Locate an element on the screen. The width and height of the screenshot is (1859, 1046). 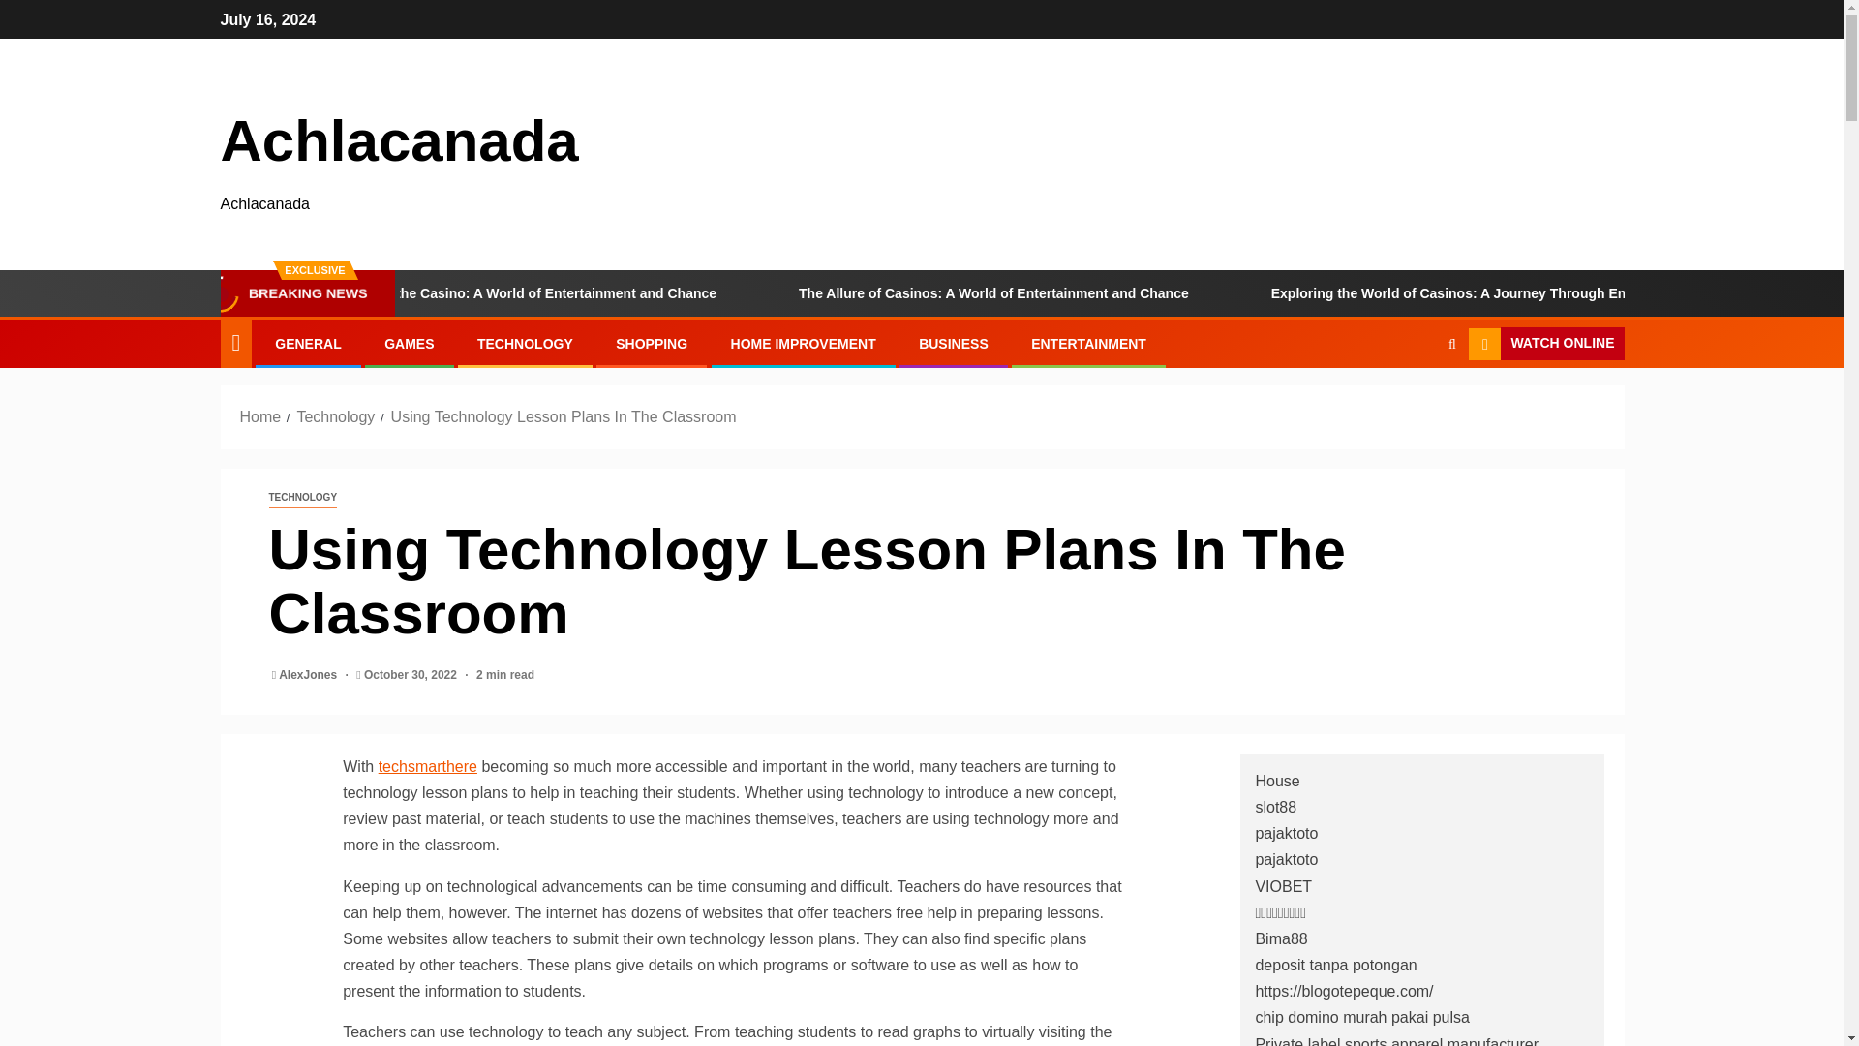
Search is located at coordinates (1414, 403).